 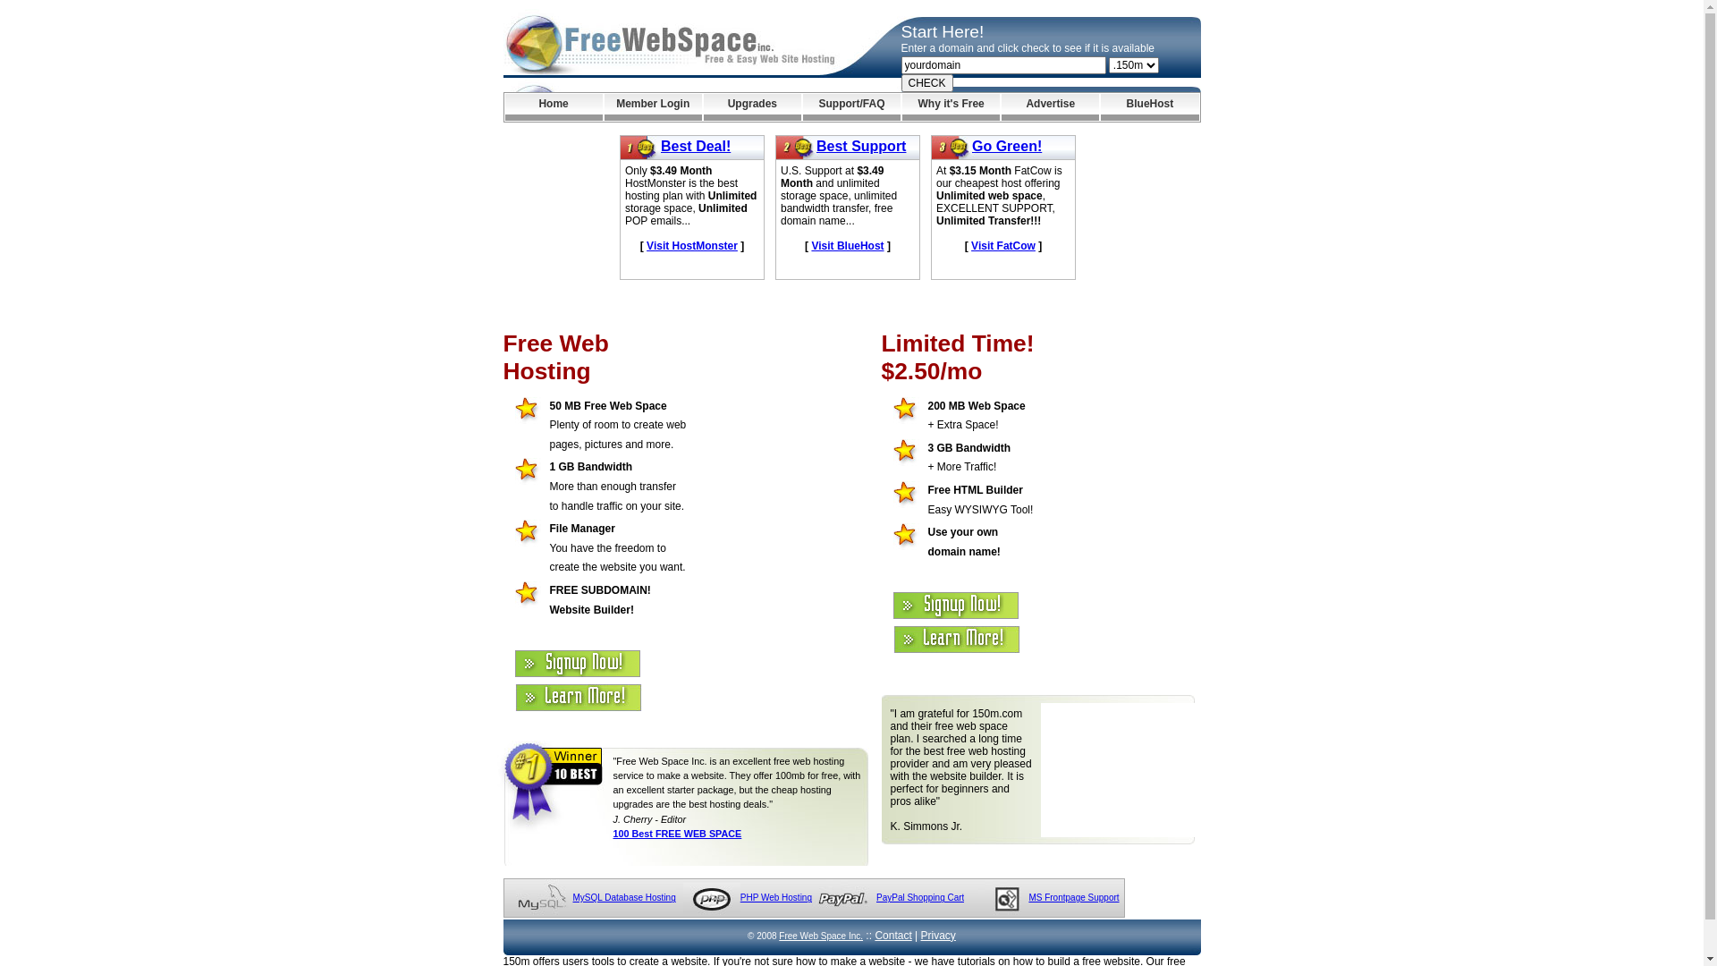 I want to click on Support/FAQ, so click(x=851, y=107).